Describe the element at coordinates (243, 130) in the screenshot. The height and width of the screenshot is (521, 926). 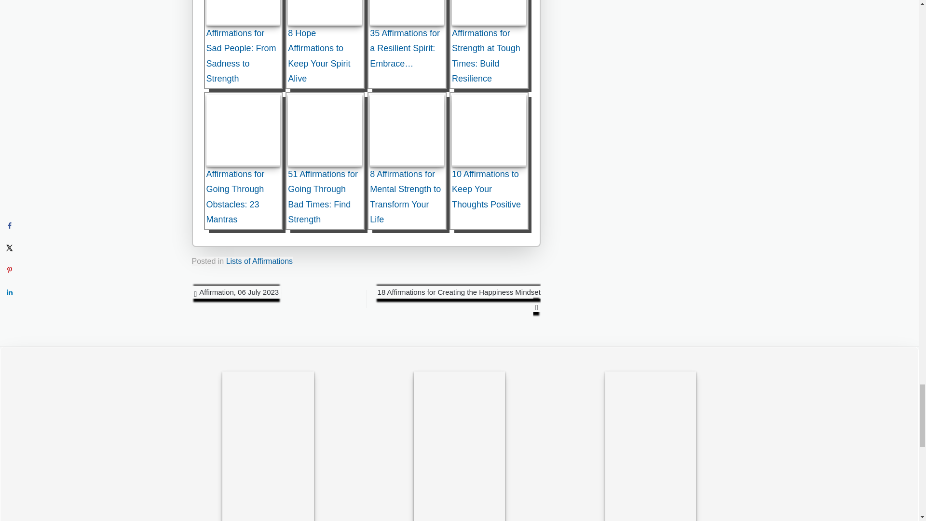
I see `Affirmations for Going Through Obstacles: 23 Mantras` at that location.